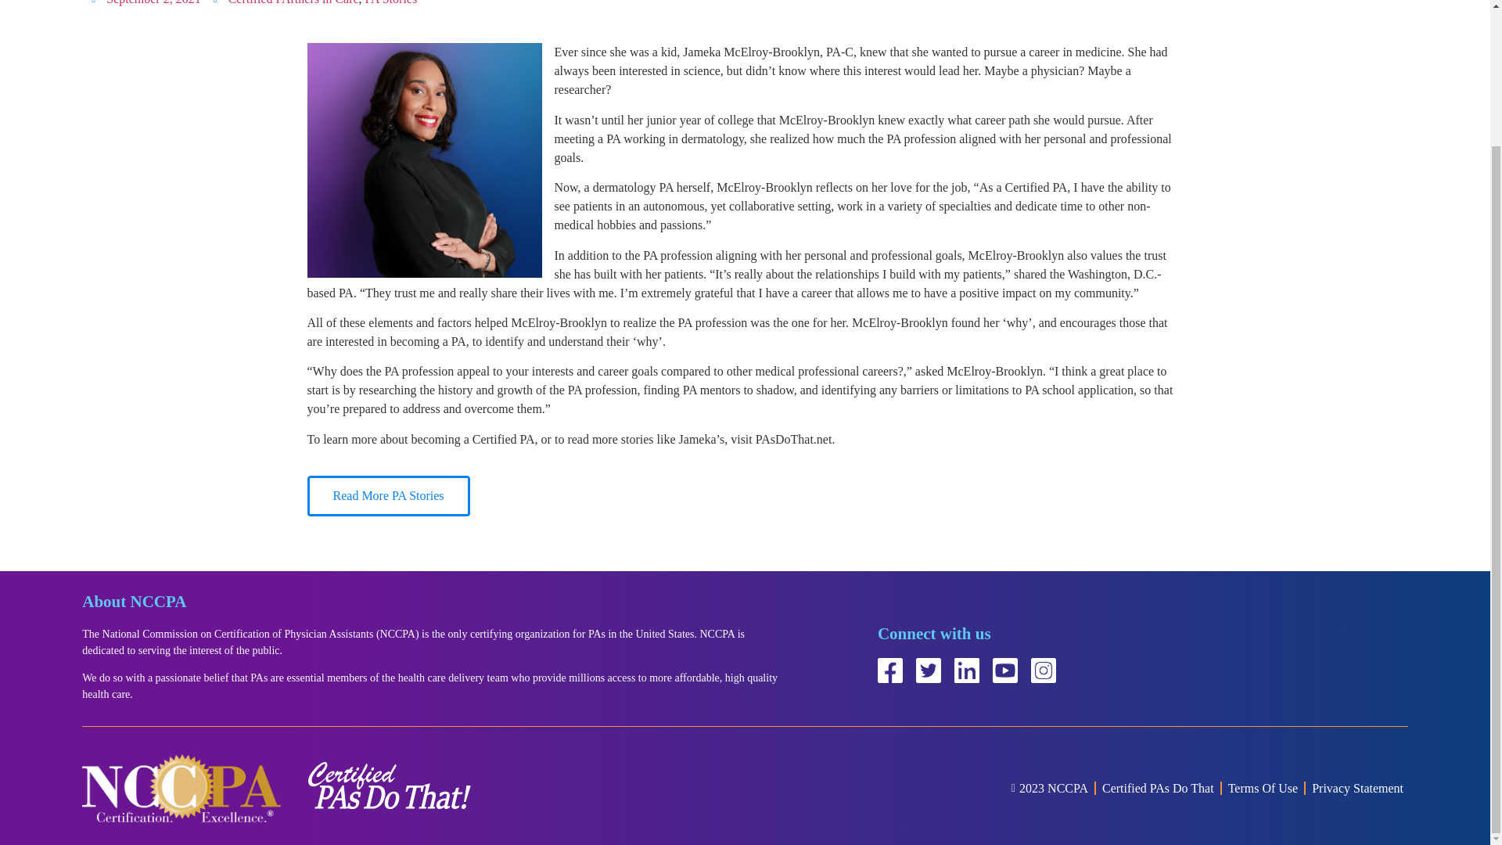 This screenshot has width=1502, height=845. What do you see at coordinates (293, 2) in the screenshot?
I see `Certified PArtners in Care` at bounding box center [293, 2].